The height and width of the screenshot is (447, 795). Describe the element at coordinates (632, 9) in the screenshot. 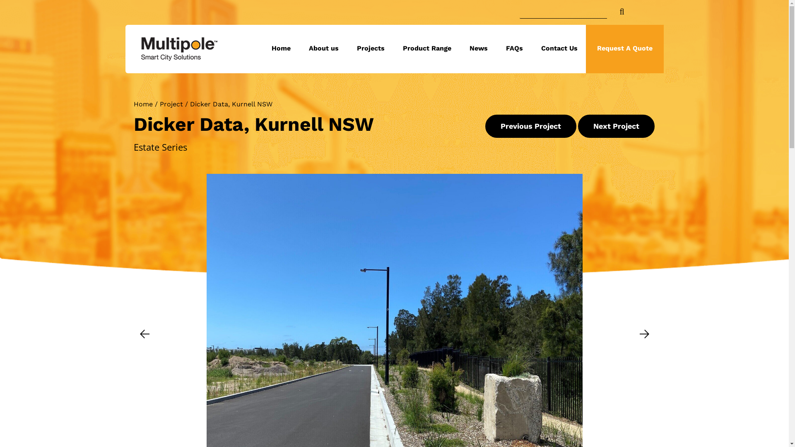

I see `Search` at that location.